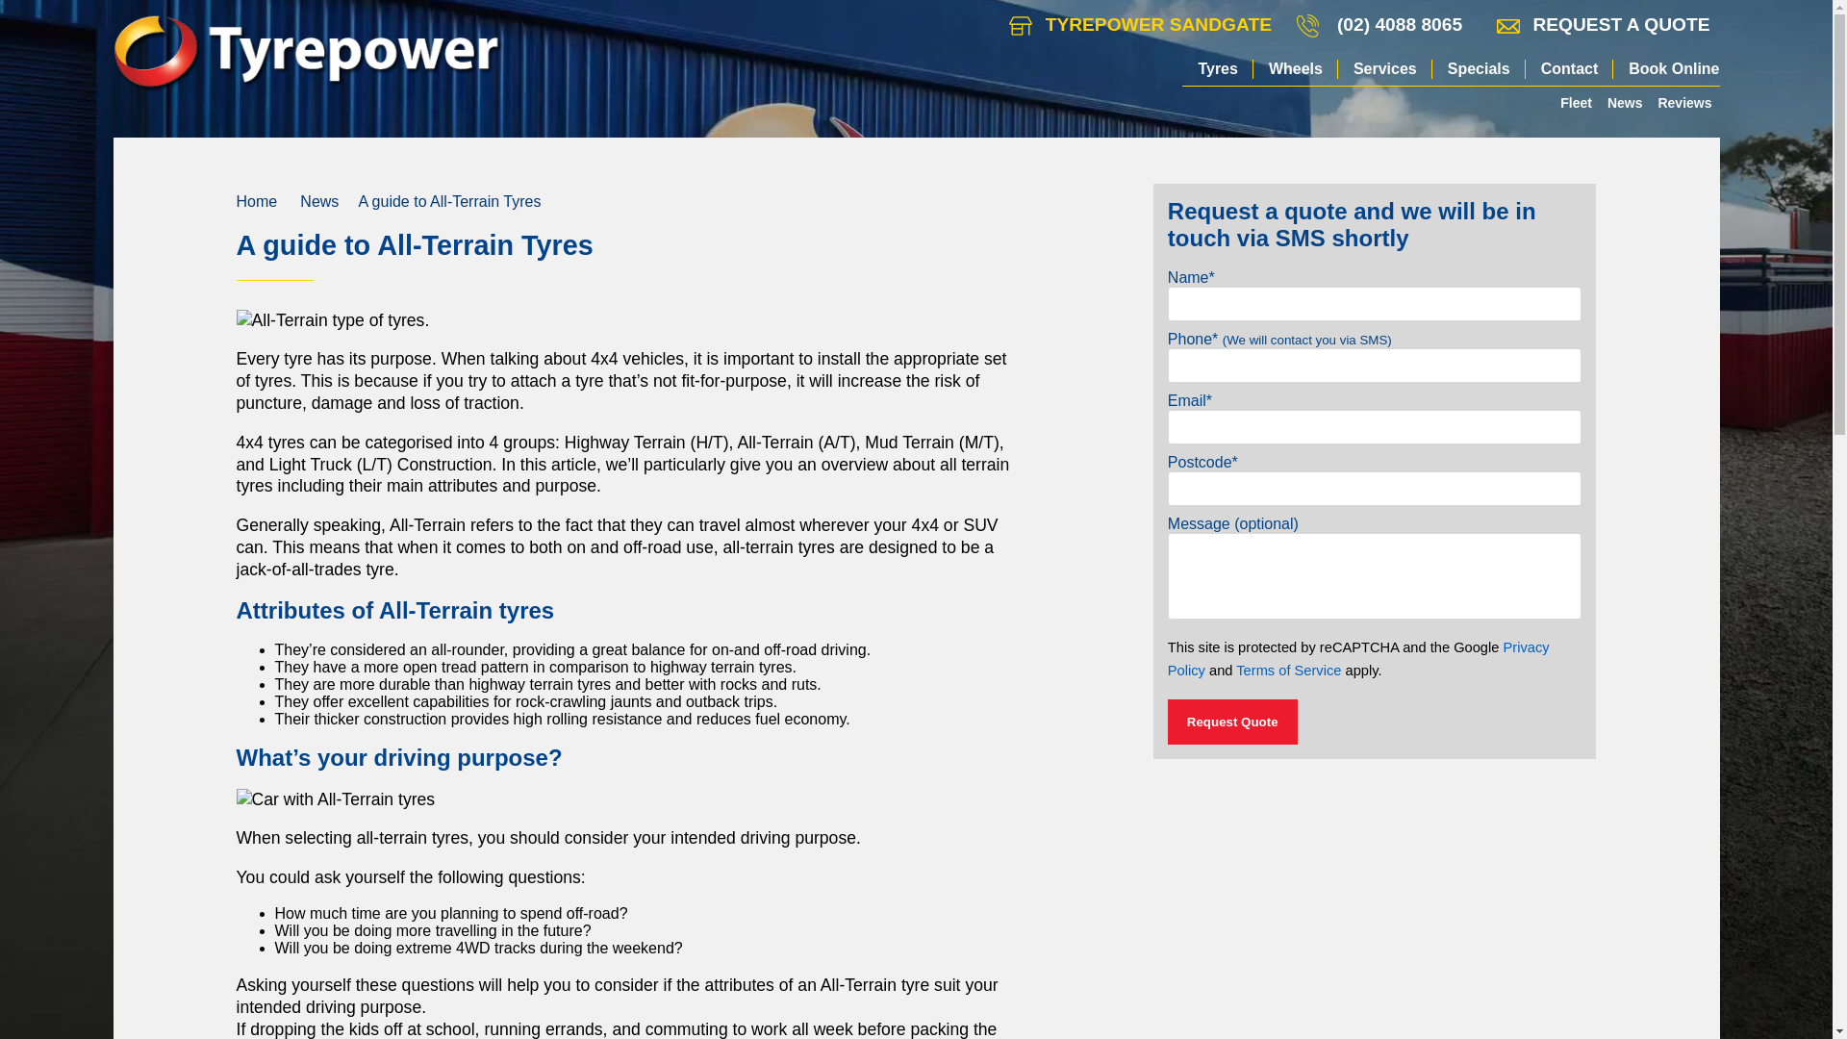 This screenshot has height=1039, width=1847. I want to click on Book Online, so click(1666, 69).